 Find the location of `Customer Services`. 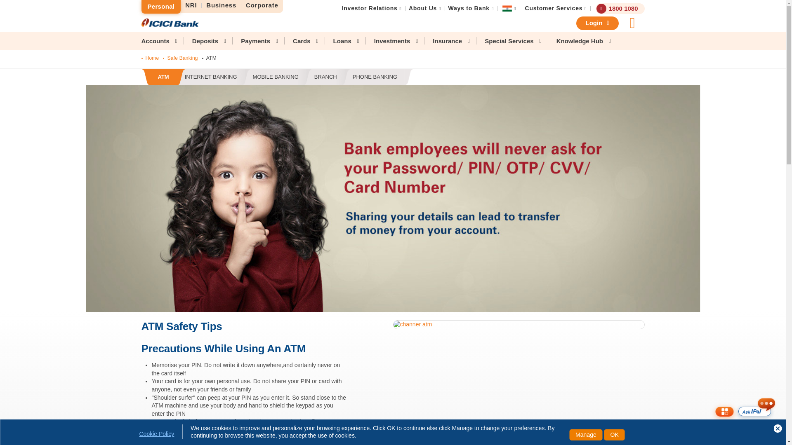

Customer Services is located at coordinates (222, 5).